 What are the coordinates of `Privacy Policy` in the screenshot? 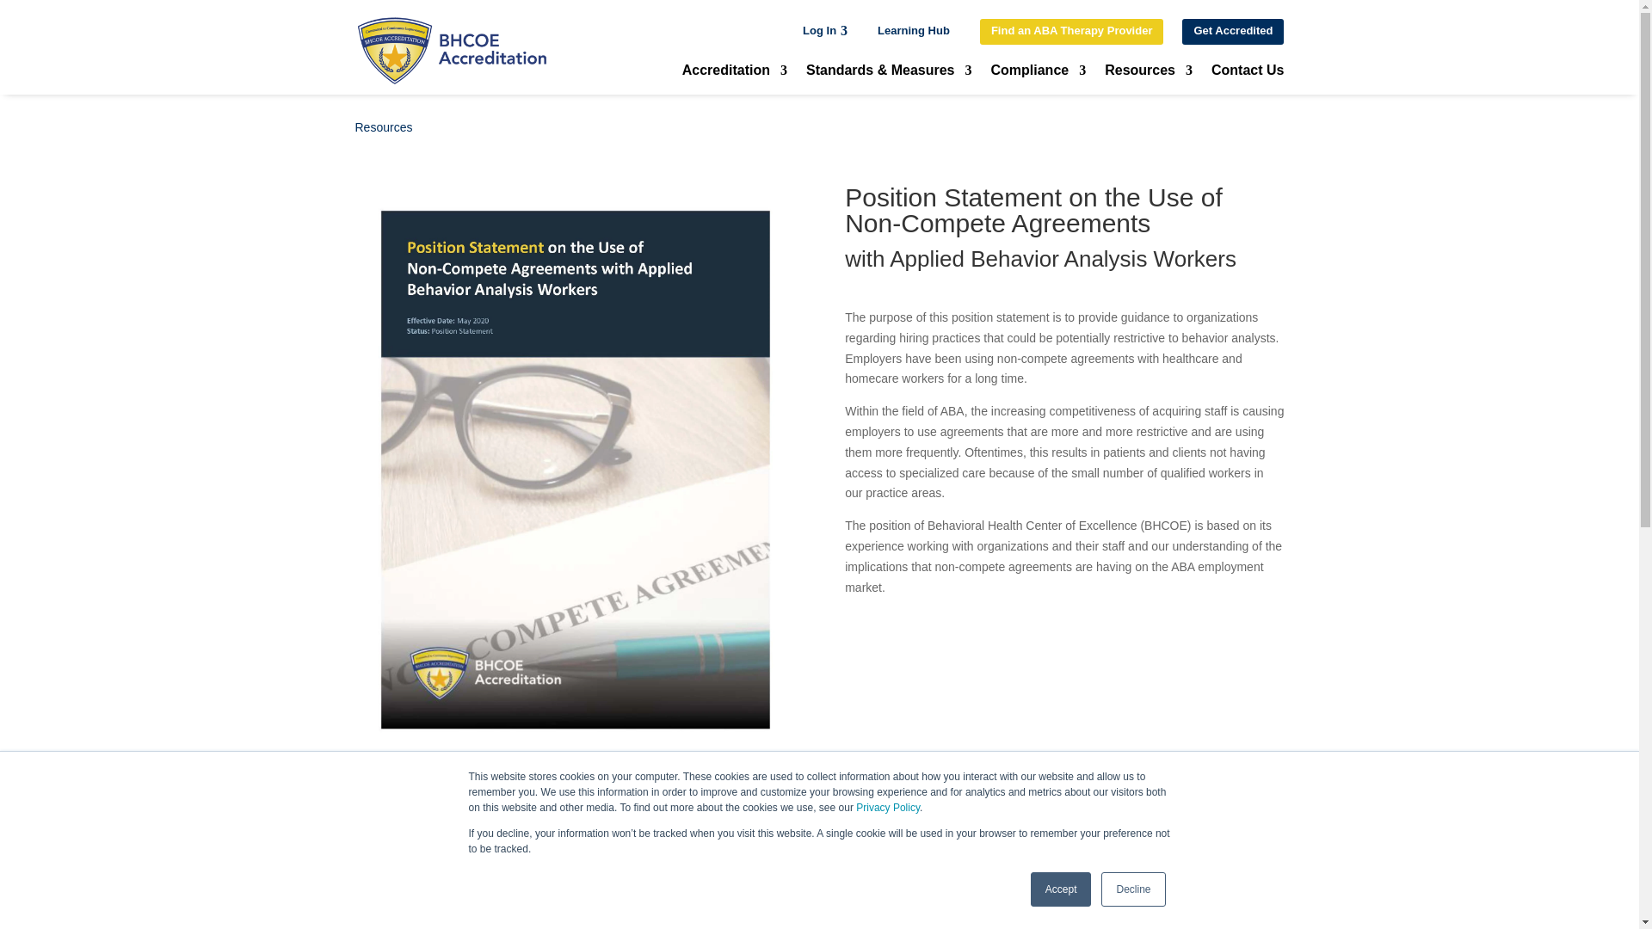 It's located at (888, 808).